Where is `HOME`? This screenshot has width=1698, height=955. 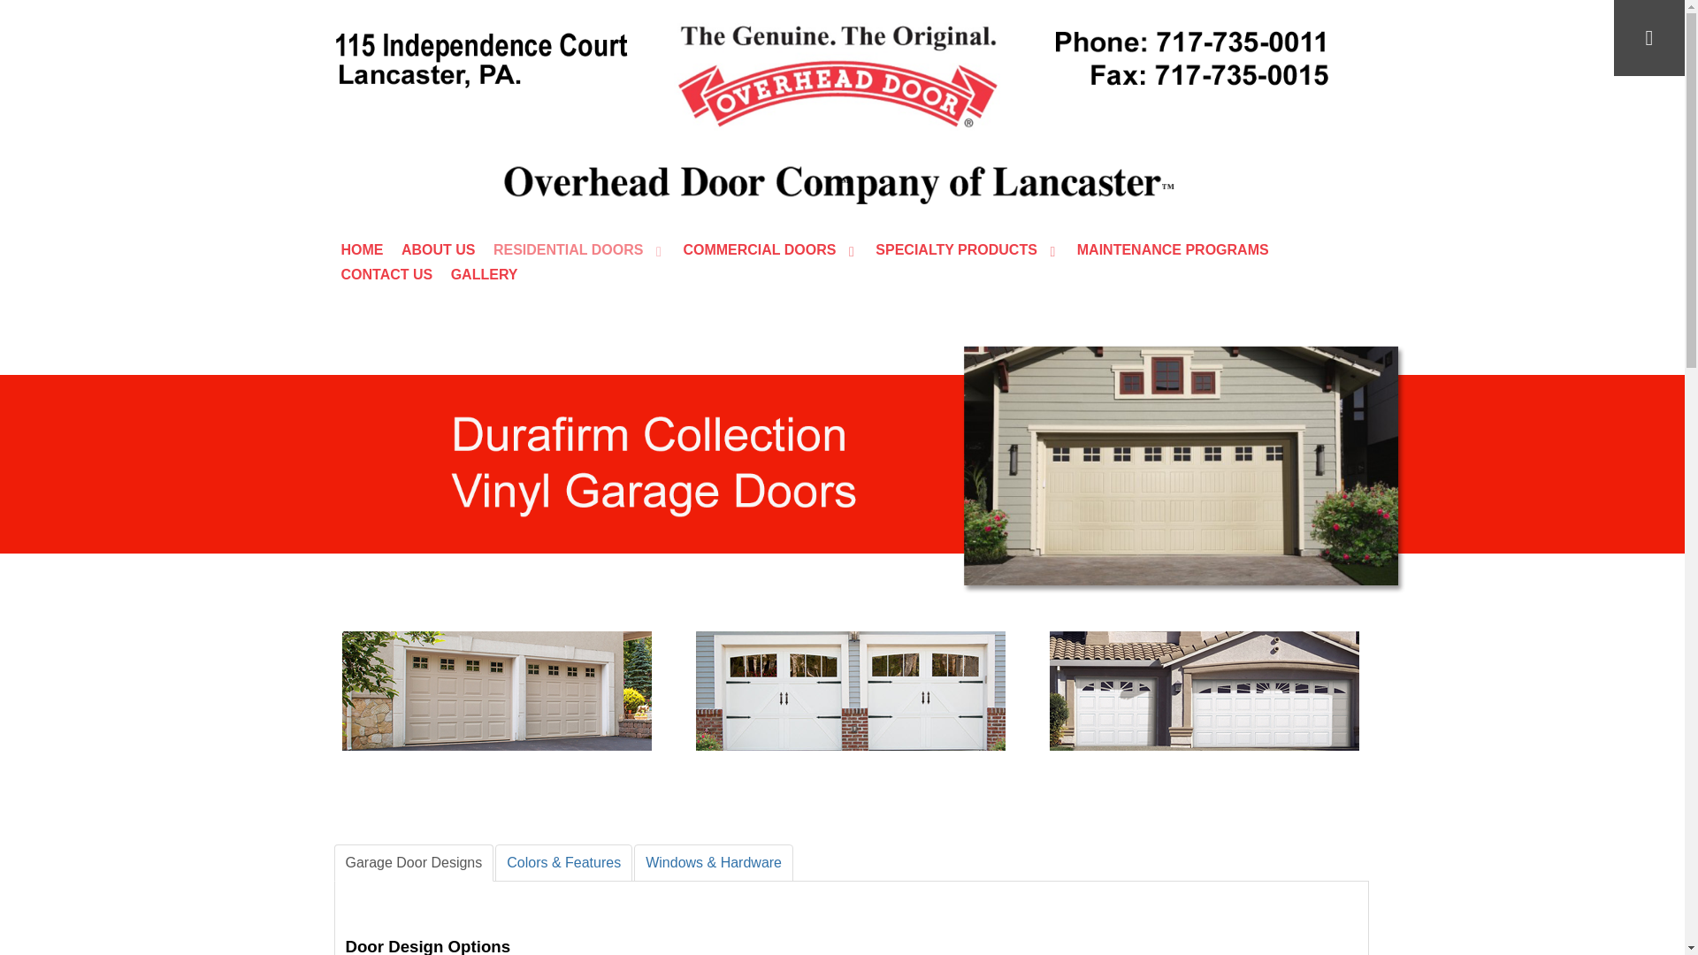
HOME is located at coordinates (362, 249).